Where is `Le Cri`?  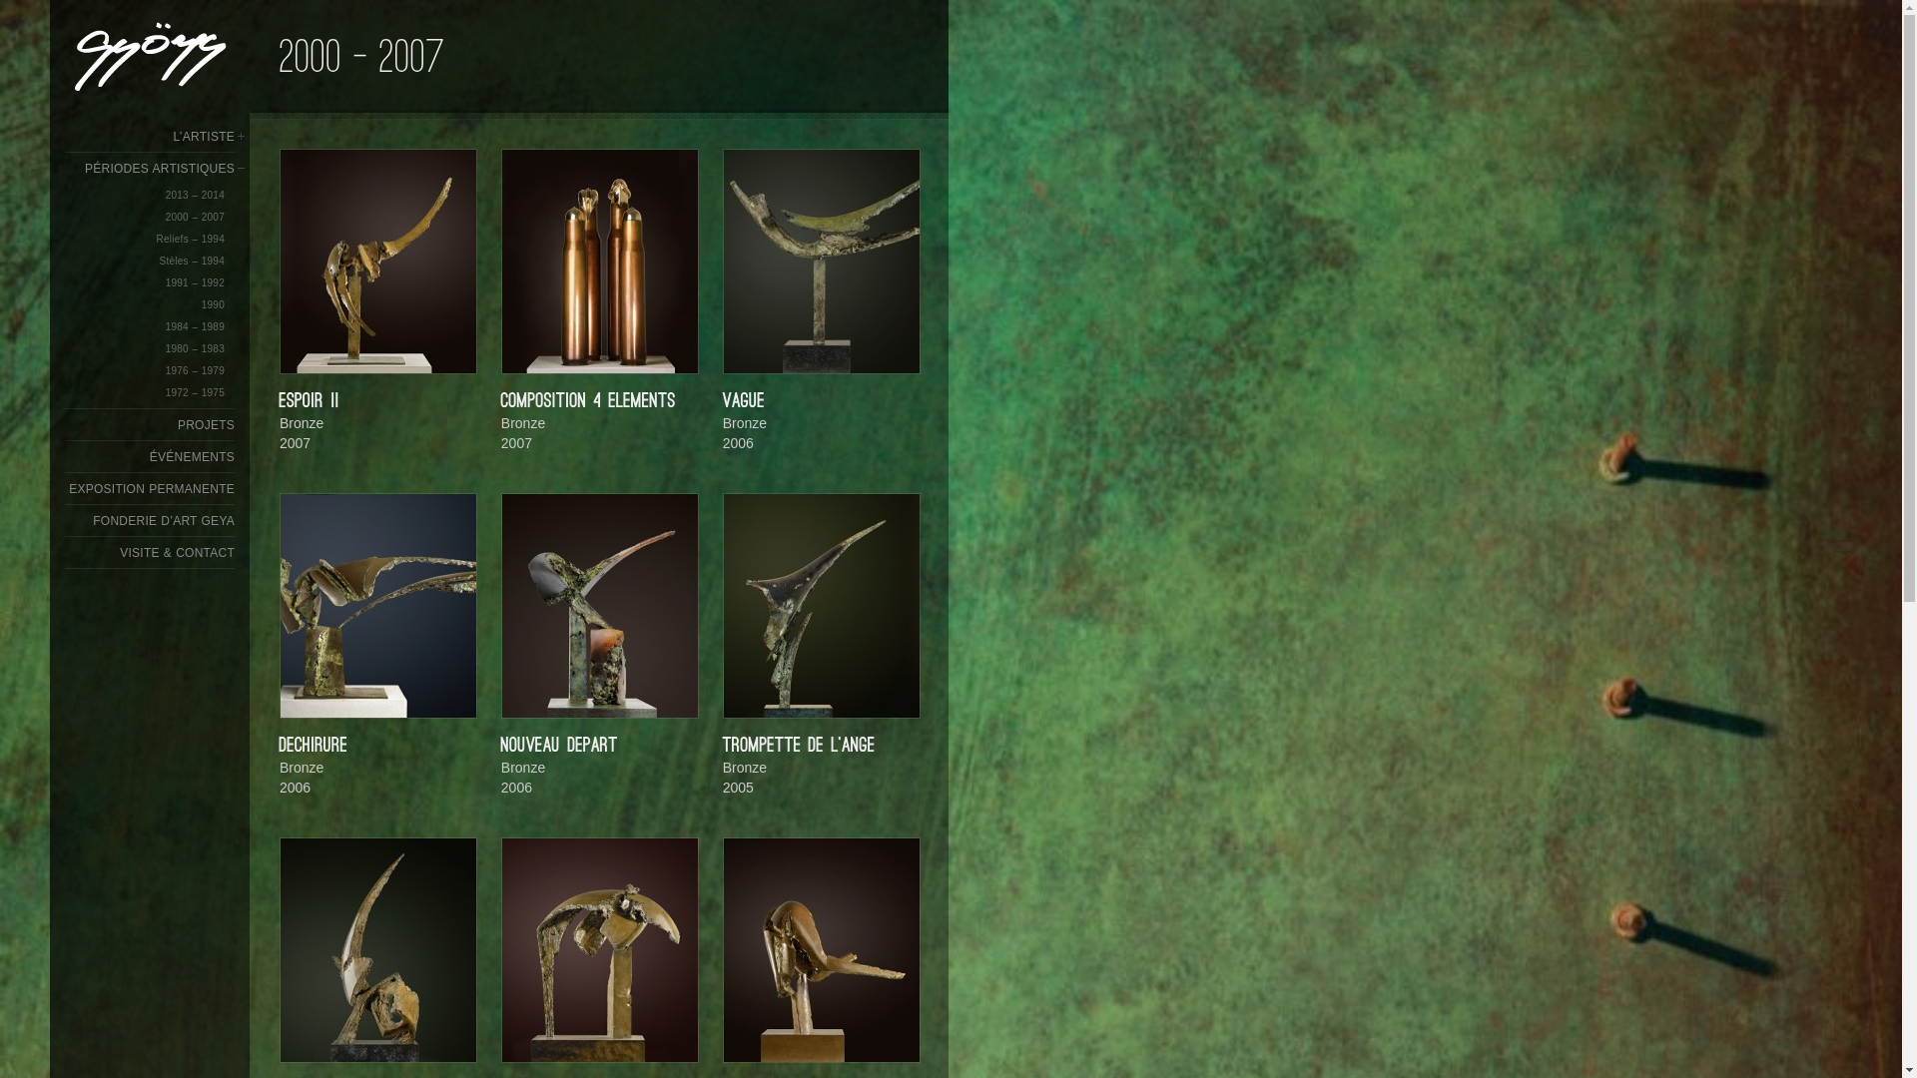 Le Cri is located at coordinates (377, 949).